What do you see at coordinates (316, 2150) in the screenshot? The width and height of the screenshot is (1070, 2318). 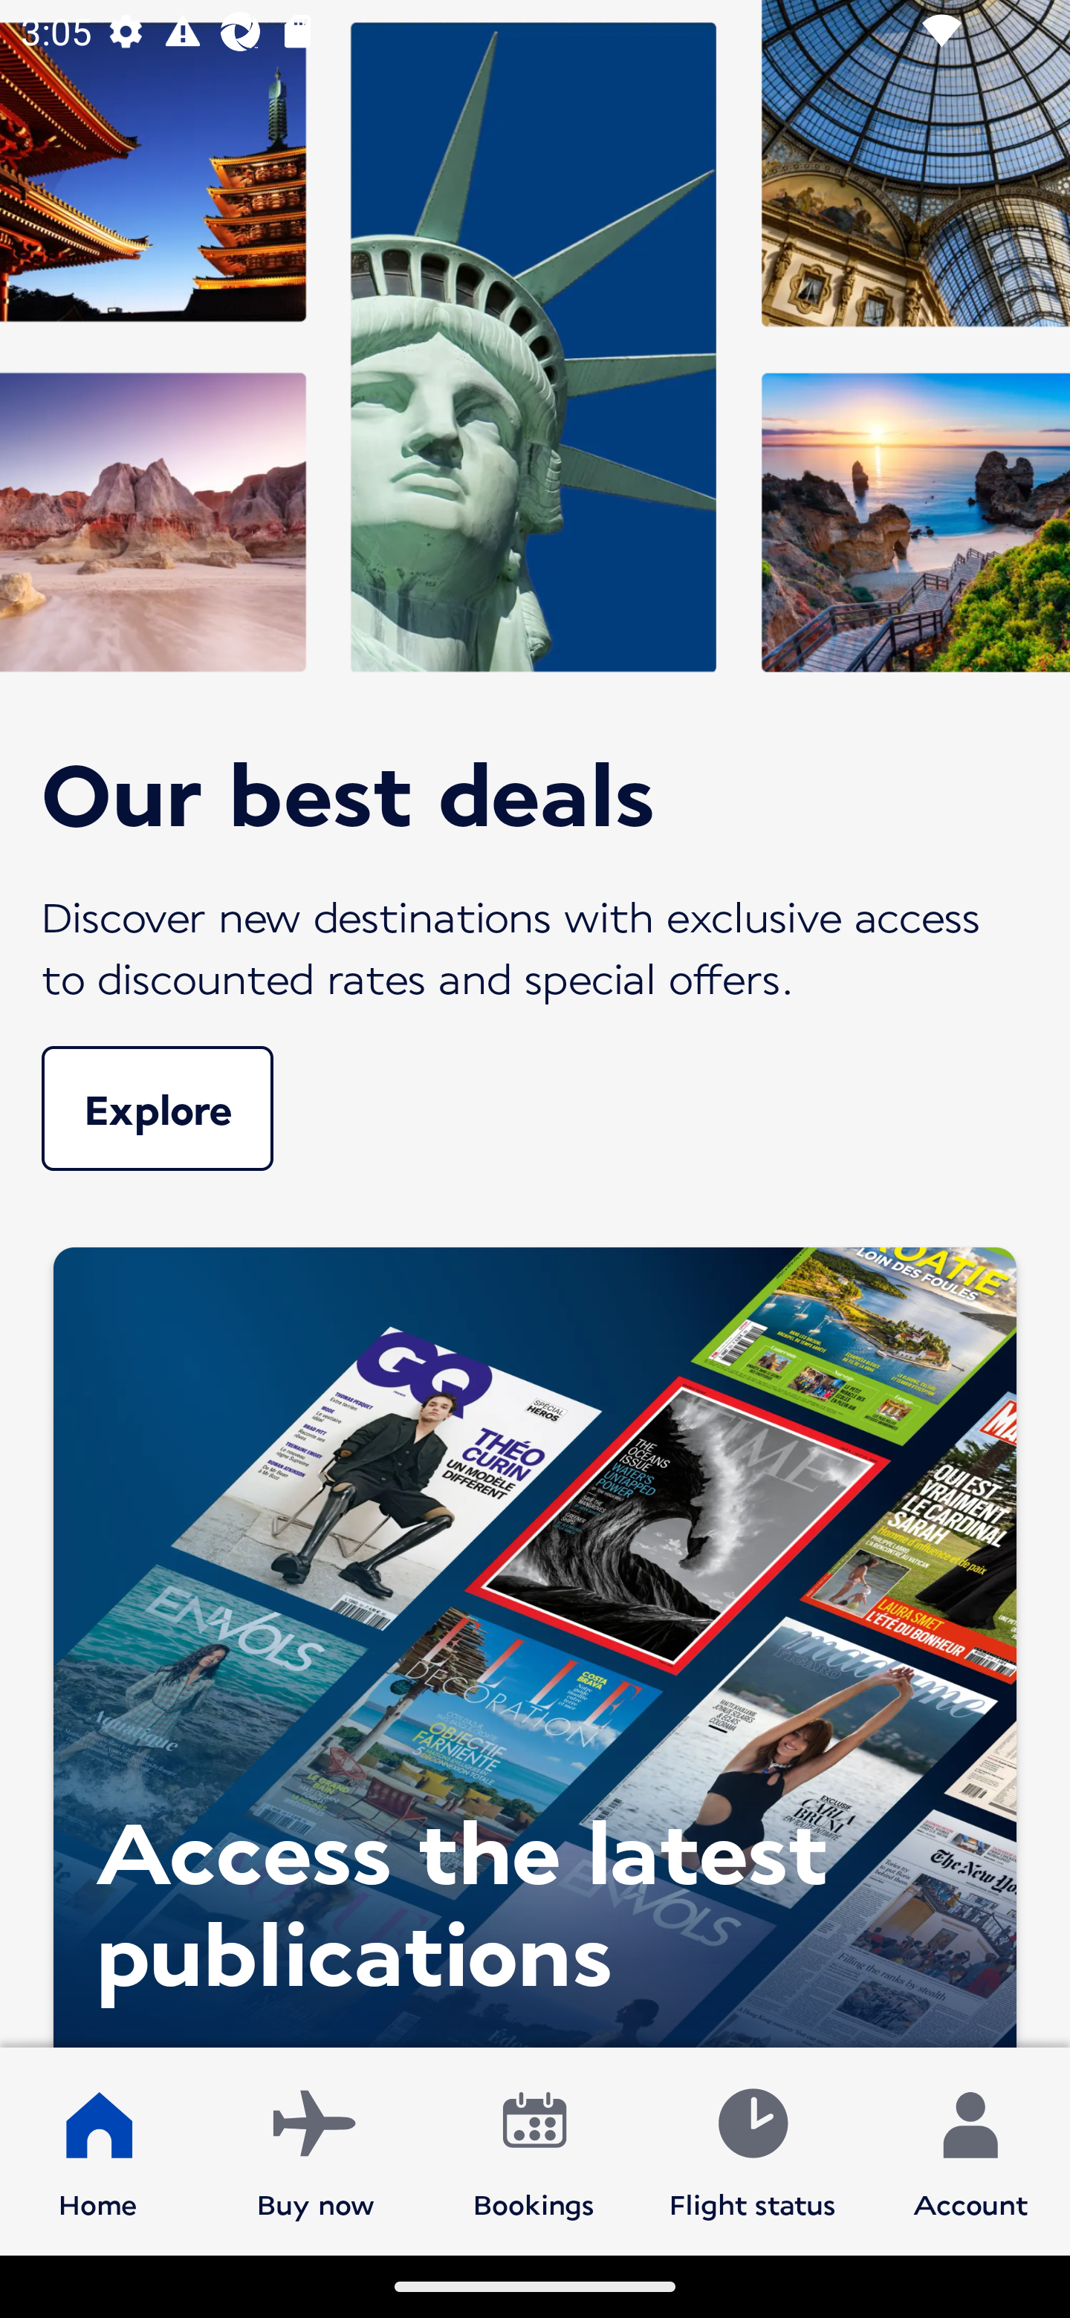 I see `Buy now` at bounding box center [316, 2150].